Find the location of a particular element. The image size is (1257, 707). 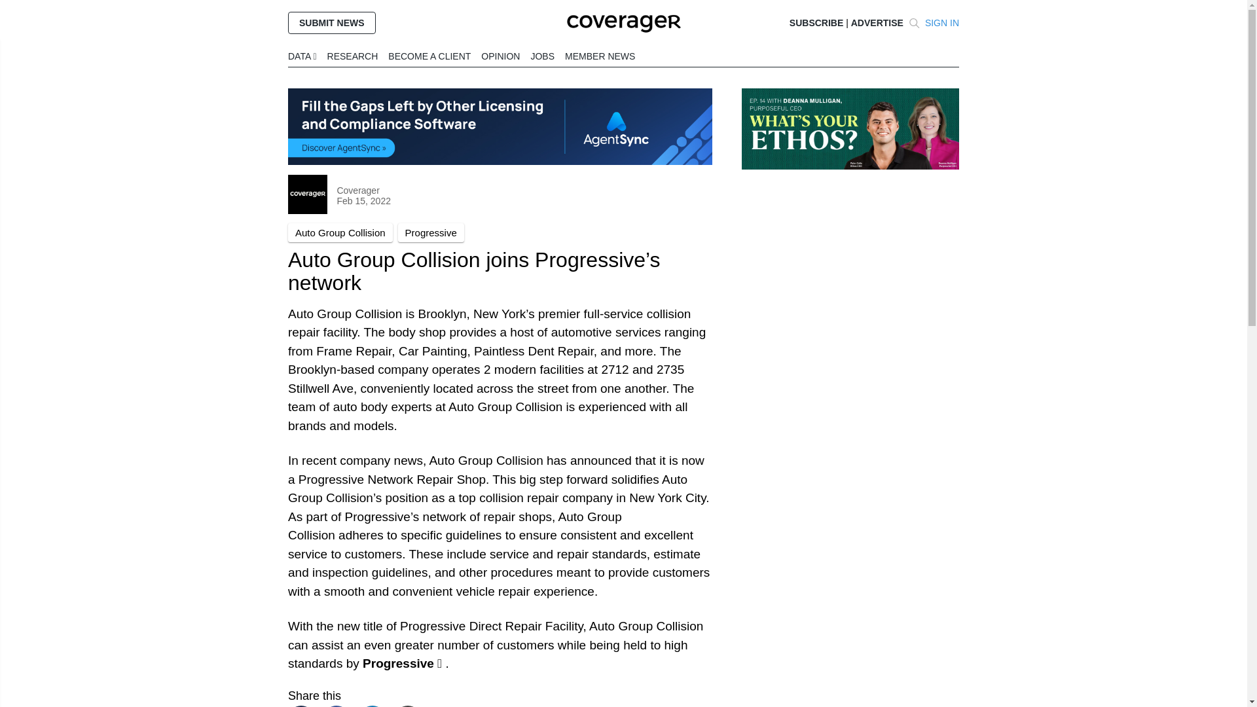

DATA is located at coordinates (302, 56).